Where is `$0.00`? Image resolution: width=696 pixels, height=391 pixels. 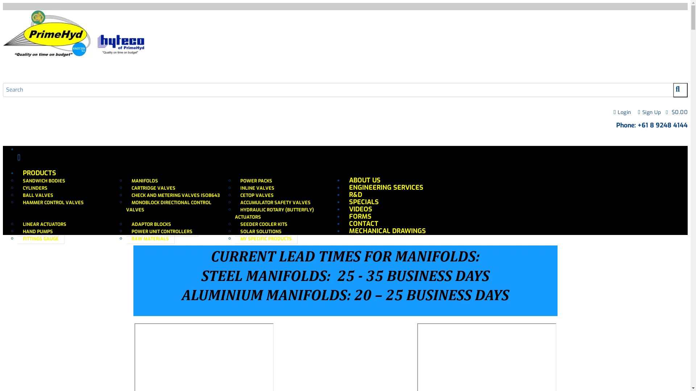 $0.00 is located at coordinates (677, 112).